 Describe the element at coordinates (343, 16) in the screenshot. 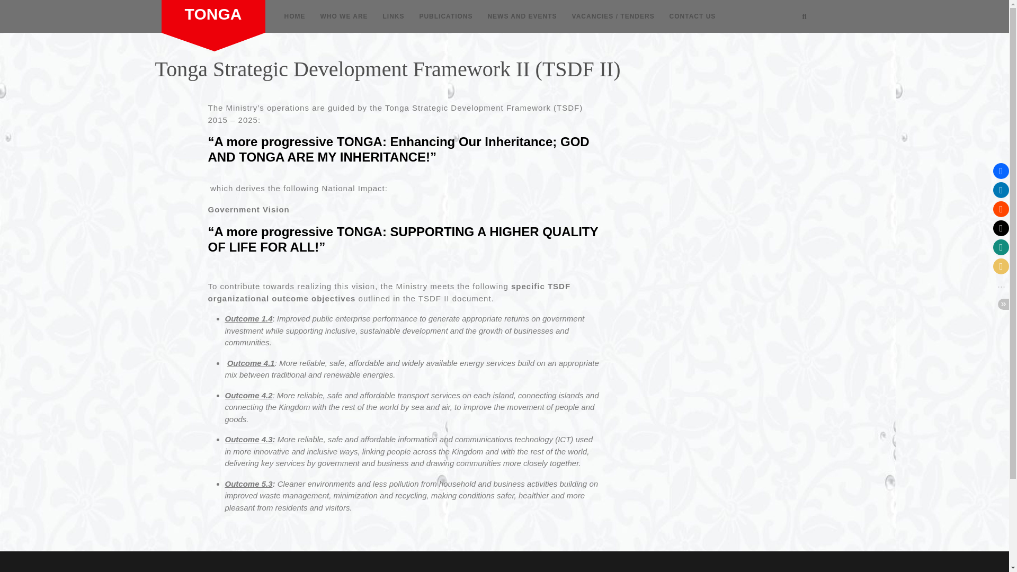

I see `WHO WE ARE` at that location.